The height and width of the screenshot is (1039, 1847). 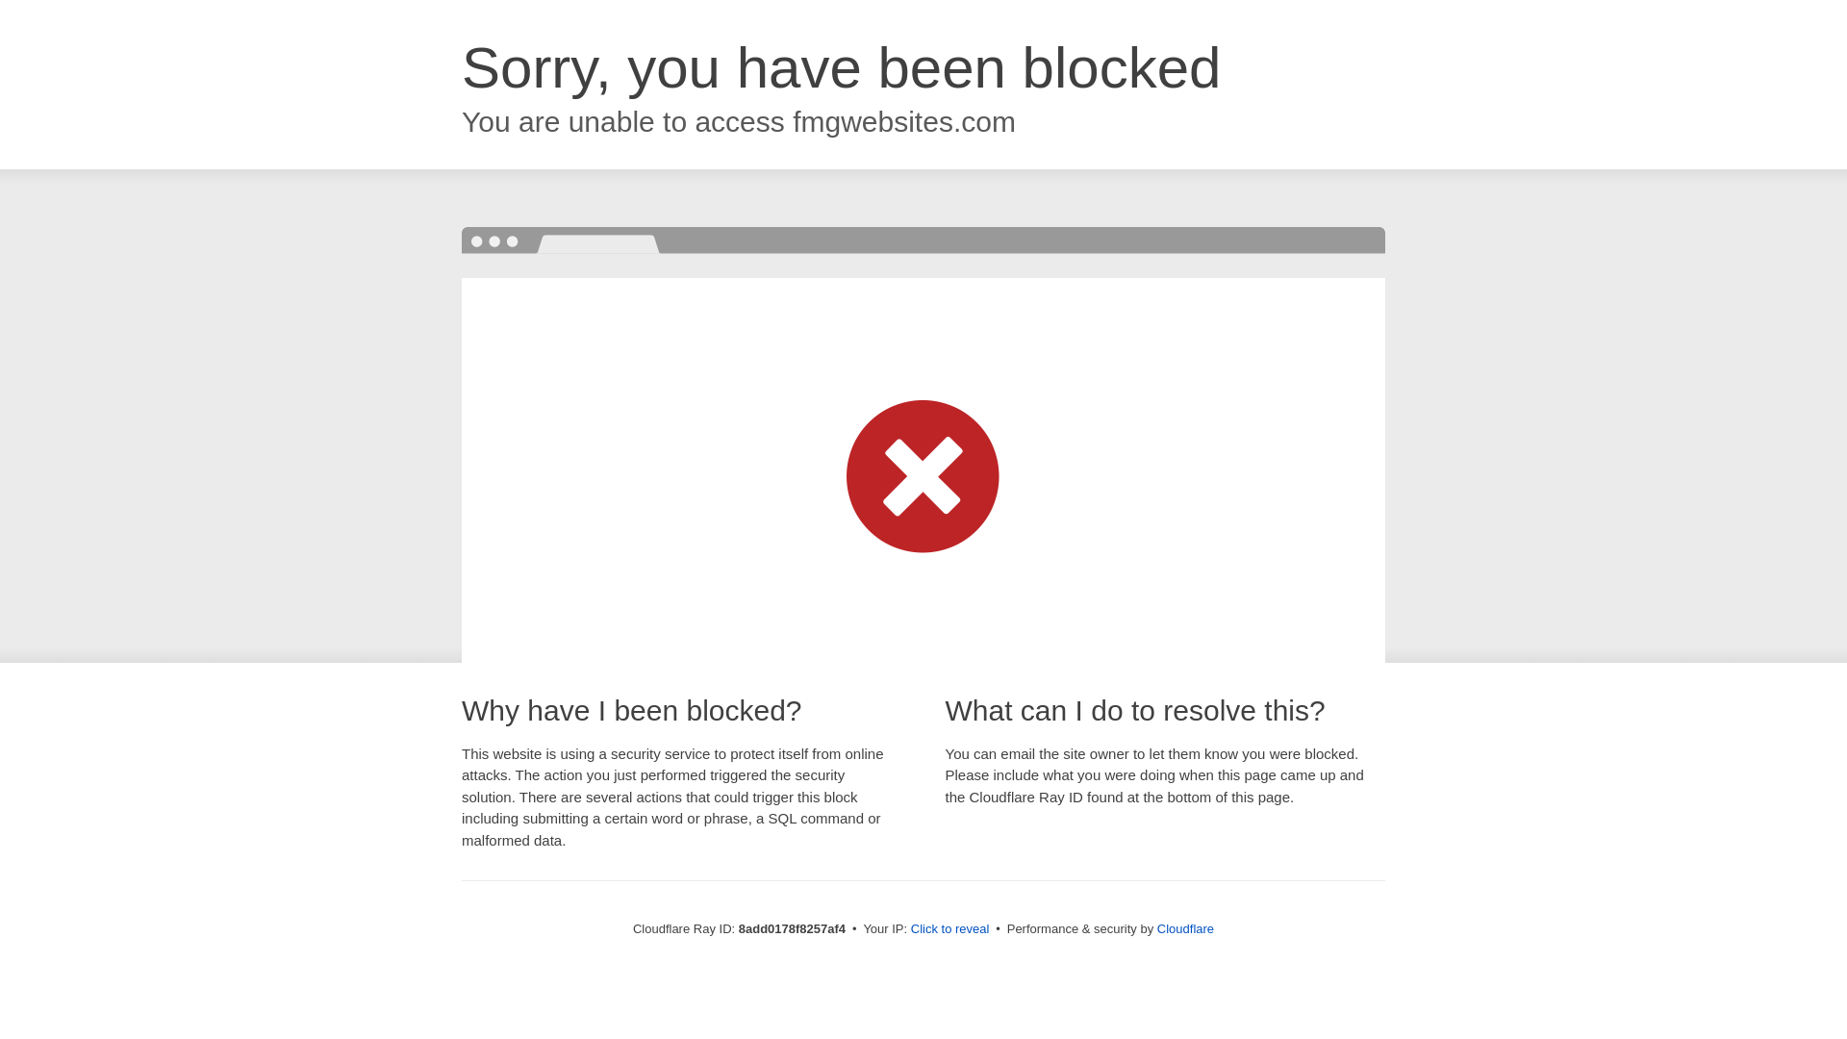 I want to click on Click to reveal, so click(x=950, y=929).